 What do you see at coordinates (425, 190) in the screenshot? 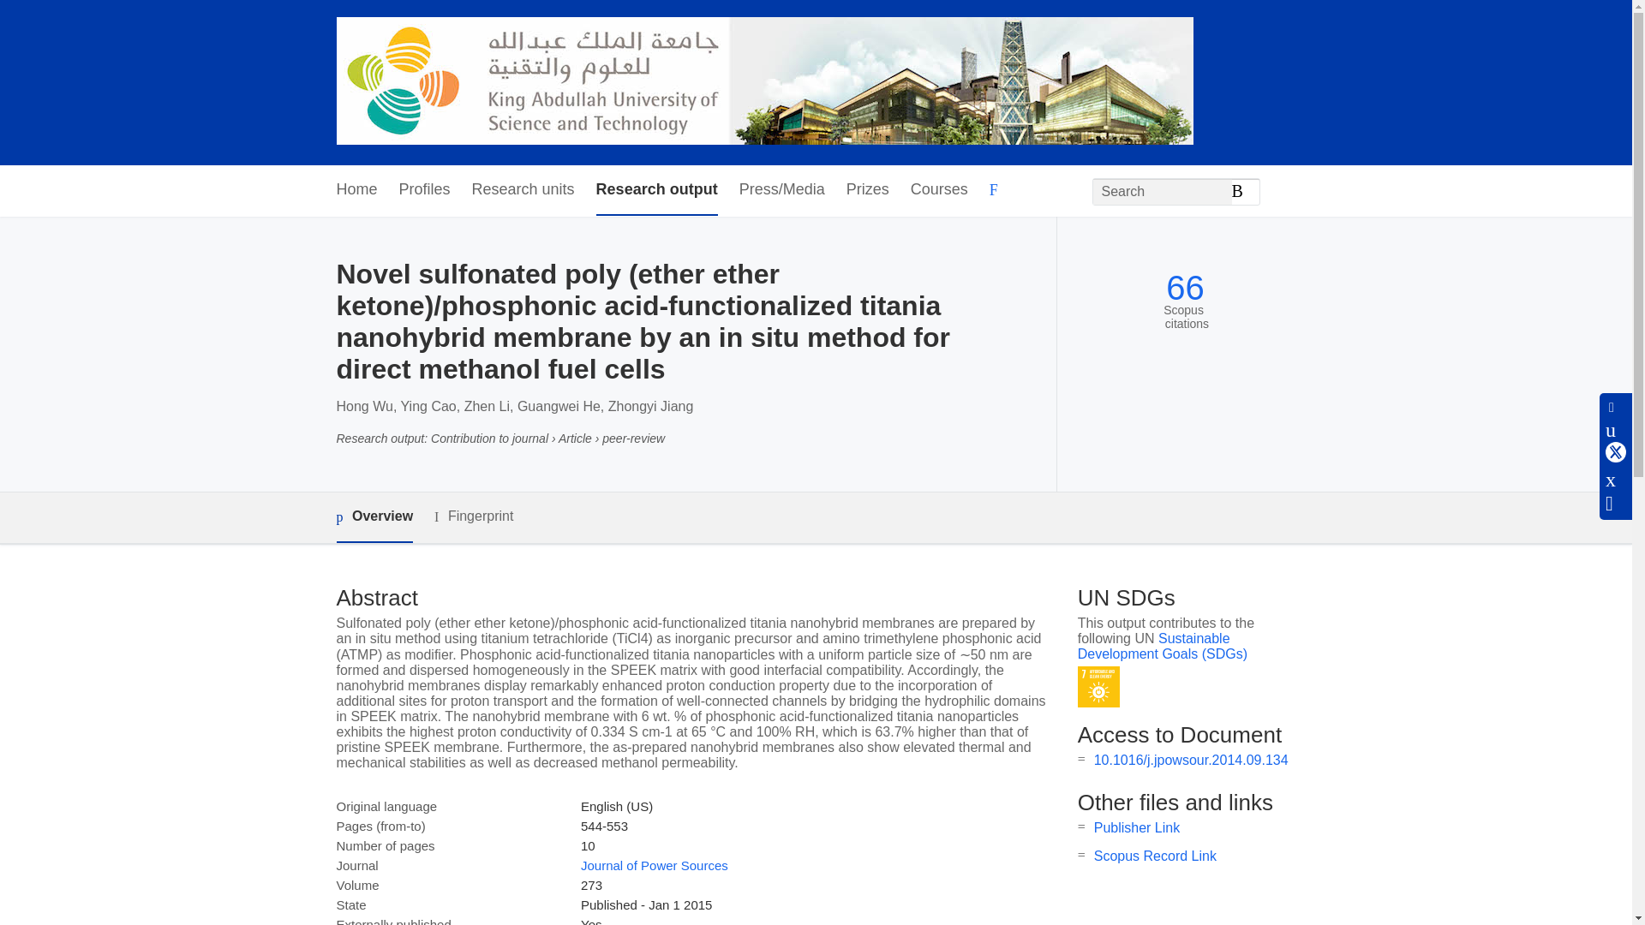
I see `Profiles` at bounding box center [425, 190].